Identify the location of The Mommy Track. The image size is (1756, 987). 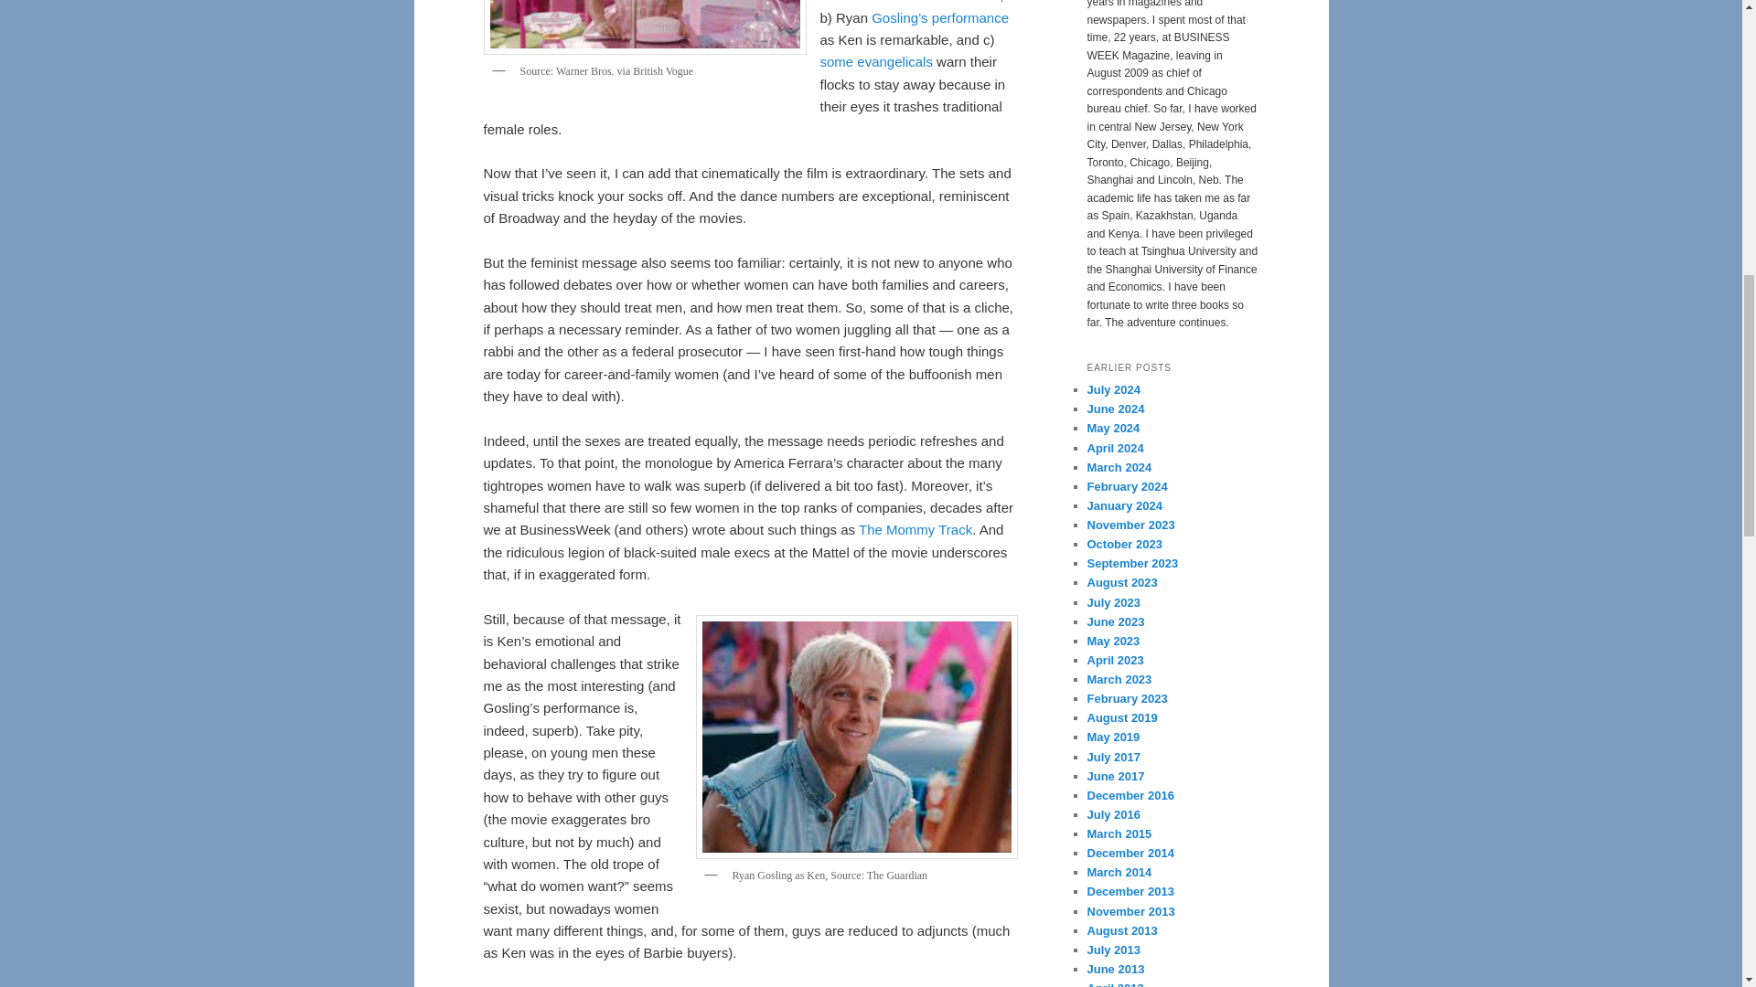
(915, 529).